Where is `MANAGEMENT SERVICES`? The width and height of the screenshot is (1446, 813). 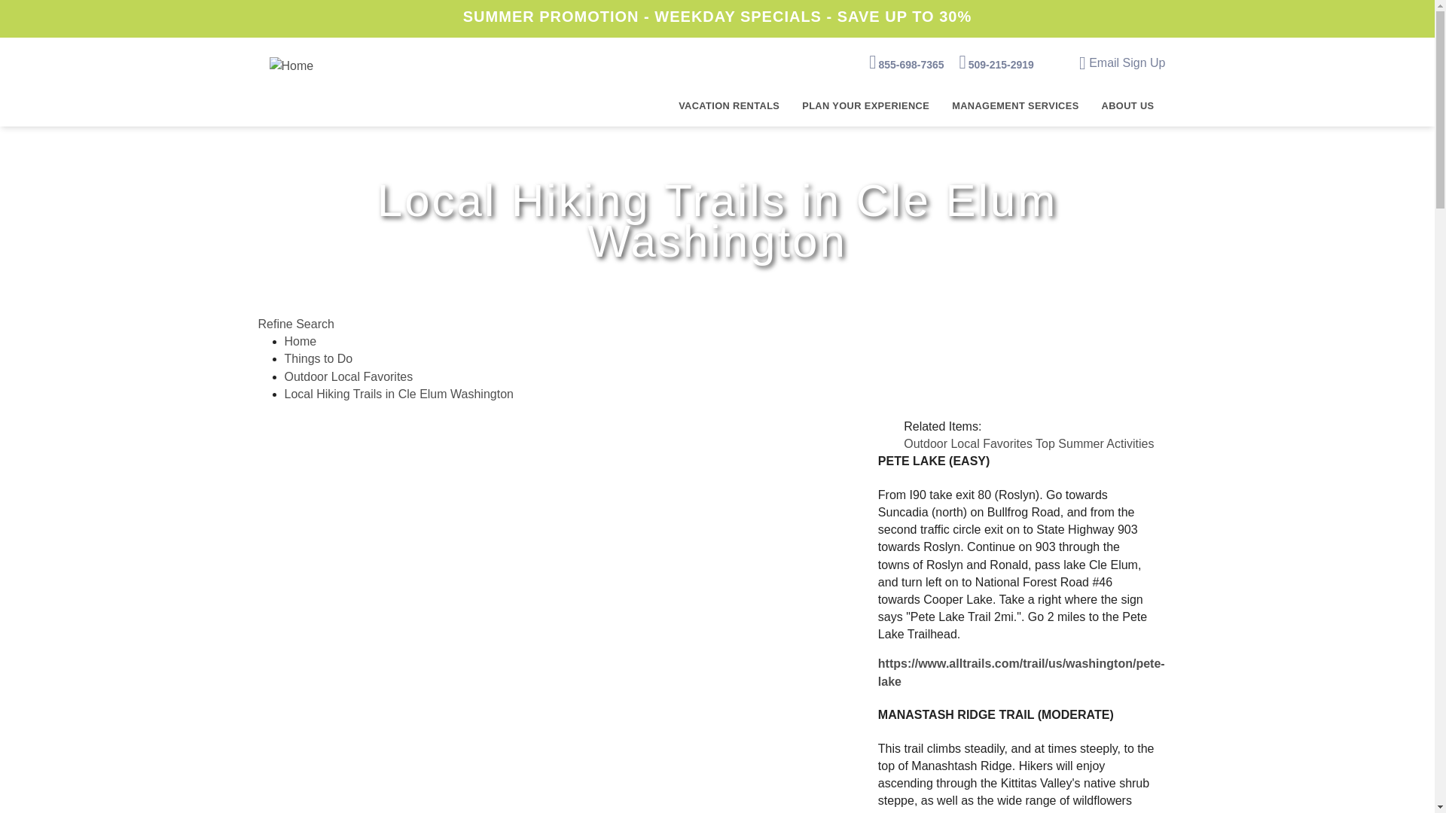
MANAGEMENT SERVICES is located at coordinates (1015, 107).